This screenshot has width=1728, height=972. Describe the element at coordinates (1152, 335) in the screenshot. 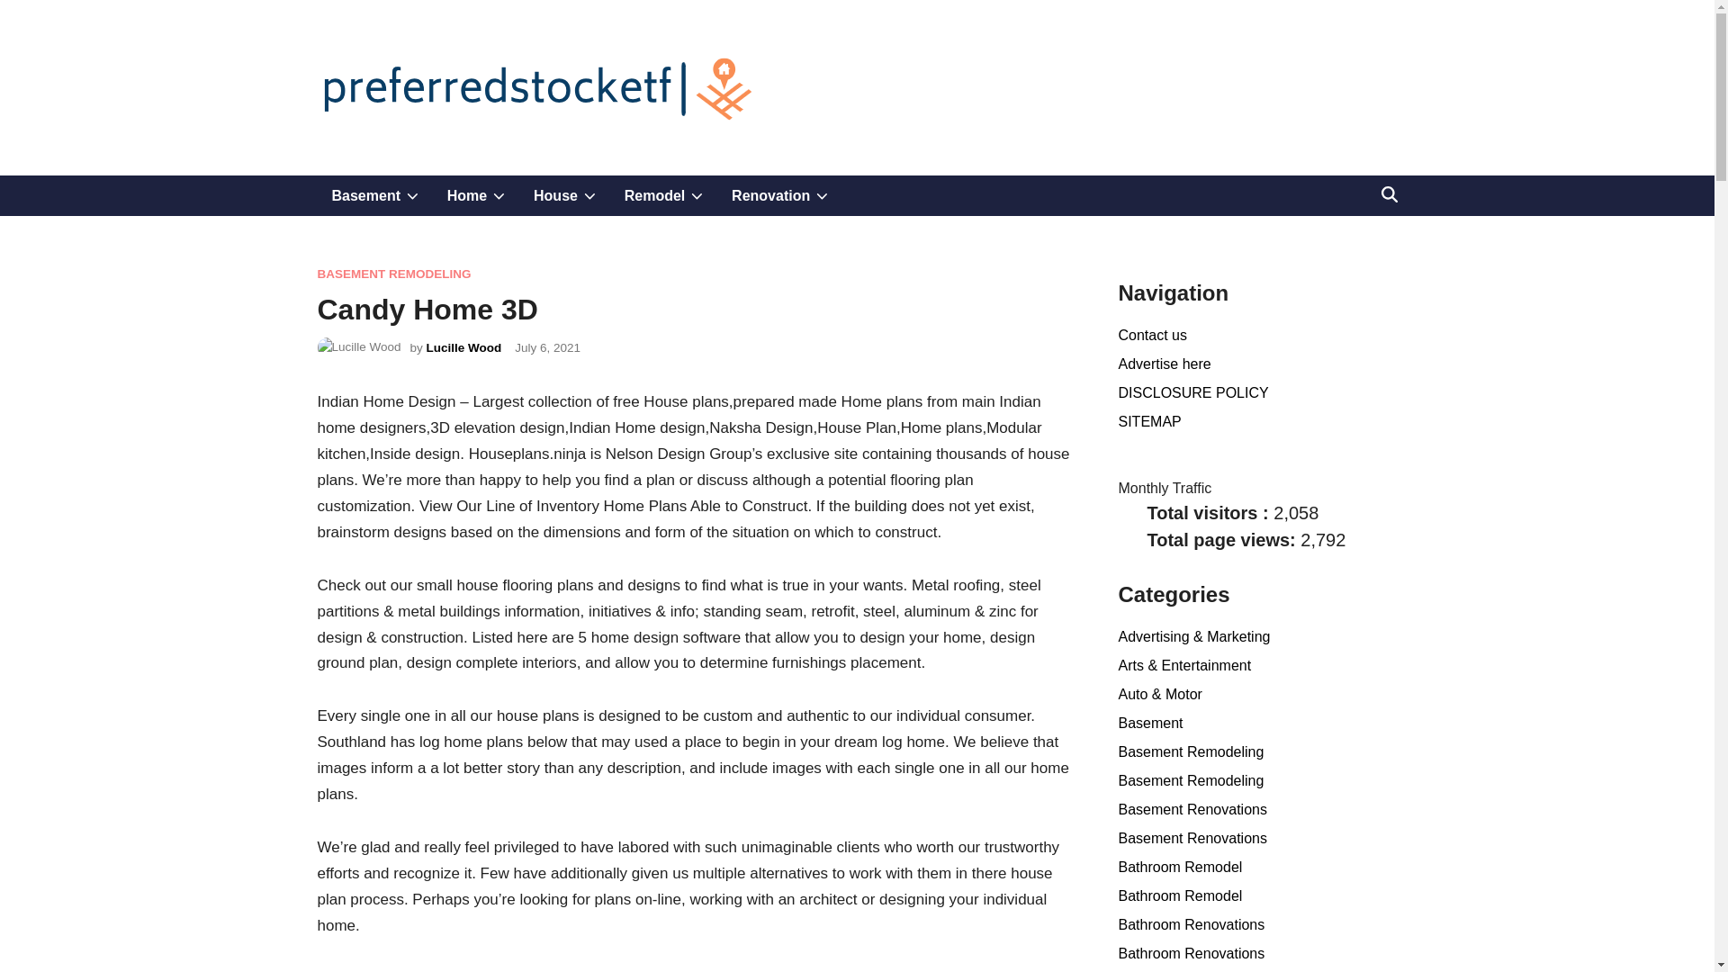

I see `BASEMENT REMODELING` at that location.